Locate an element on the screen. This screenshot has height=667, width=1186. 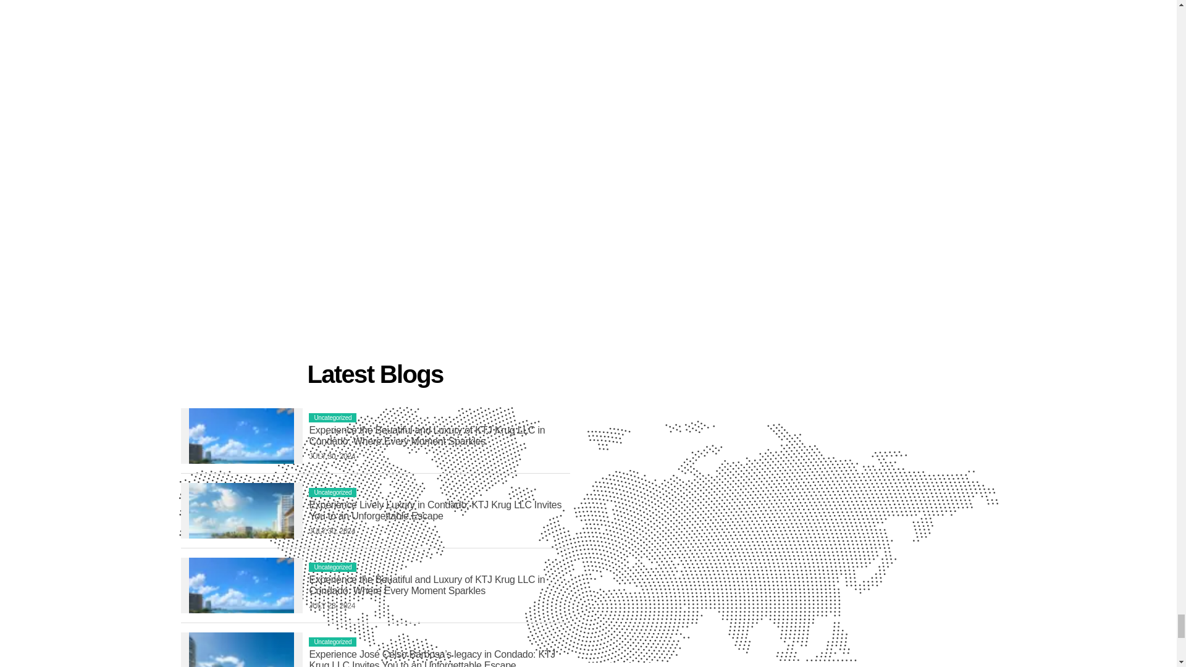
Uncategorized is located at coordinates (332, 417).